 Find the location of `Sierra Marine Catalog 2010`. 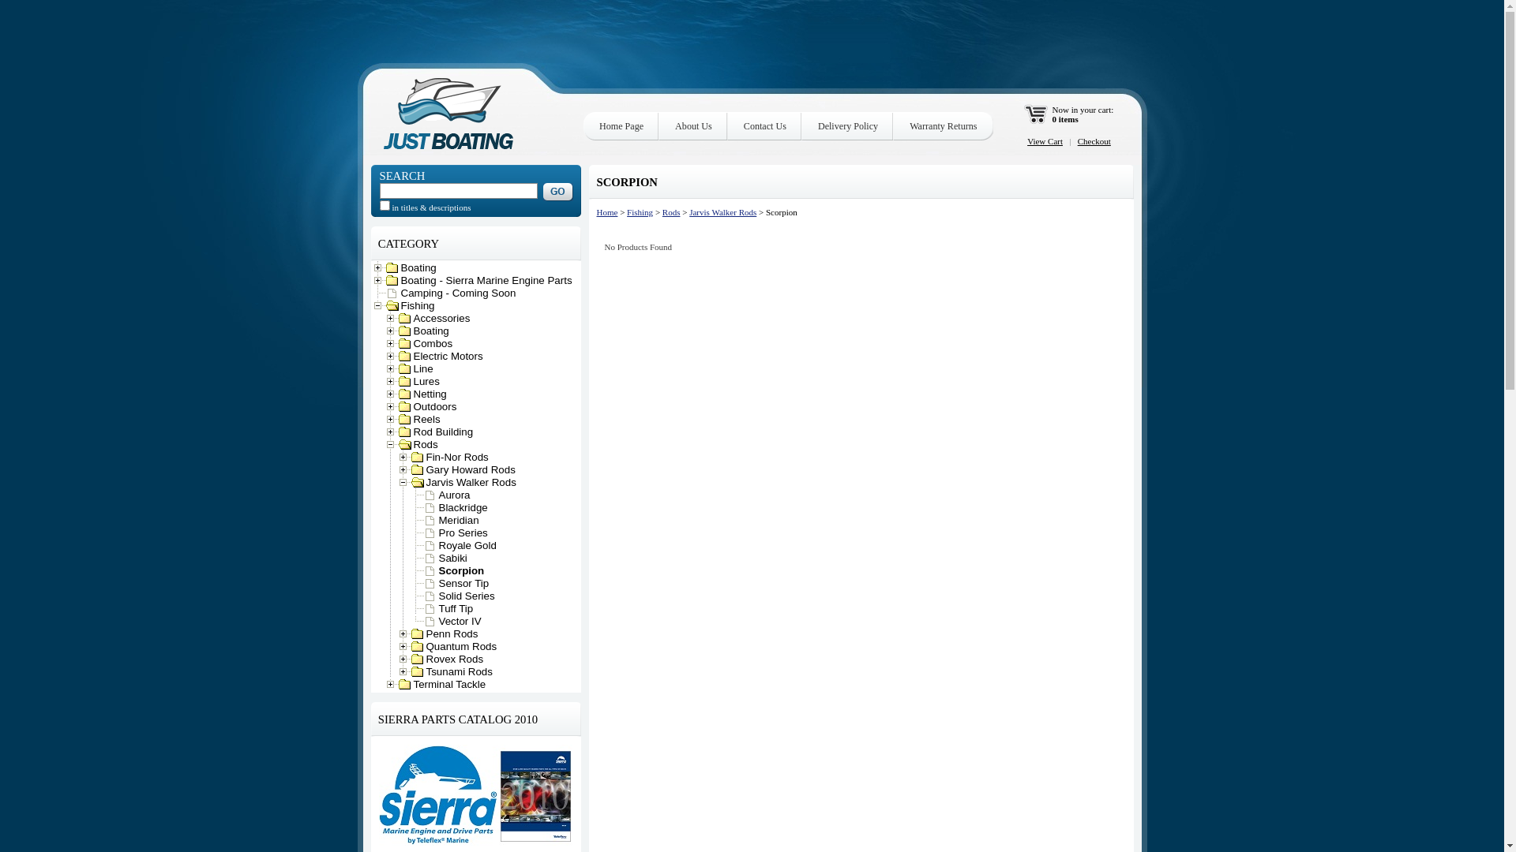

Sierra Marine Catalog 2010 is located at coordinates (475, 795).